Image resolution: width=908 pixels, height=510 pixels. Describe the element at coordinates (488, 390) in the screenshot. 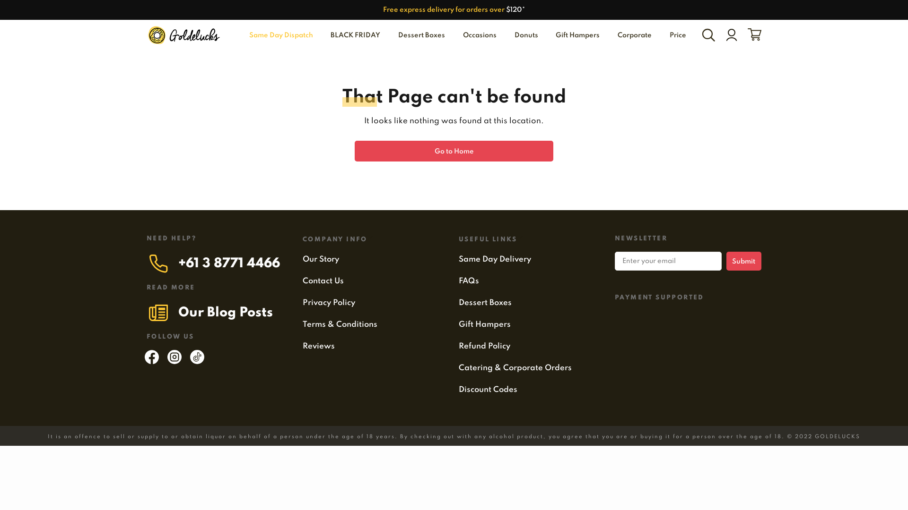

I see `Discount Codes` at that location.